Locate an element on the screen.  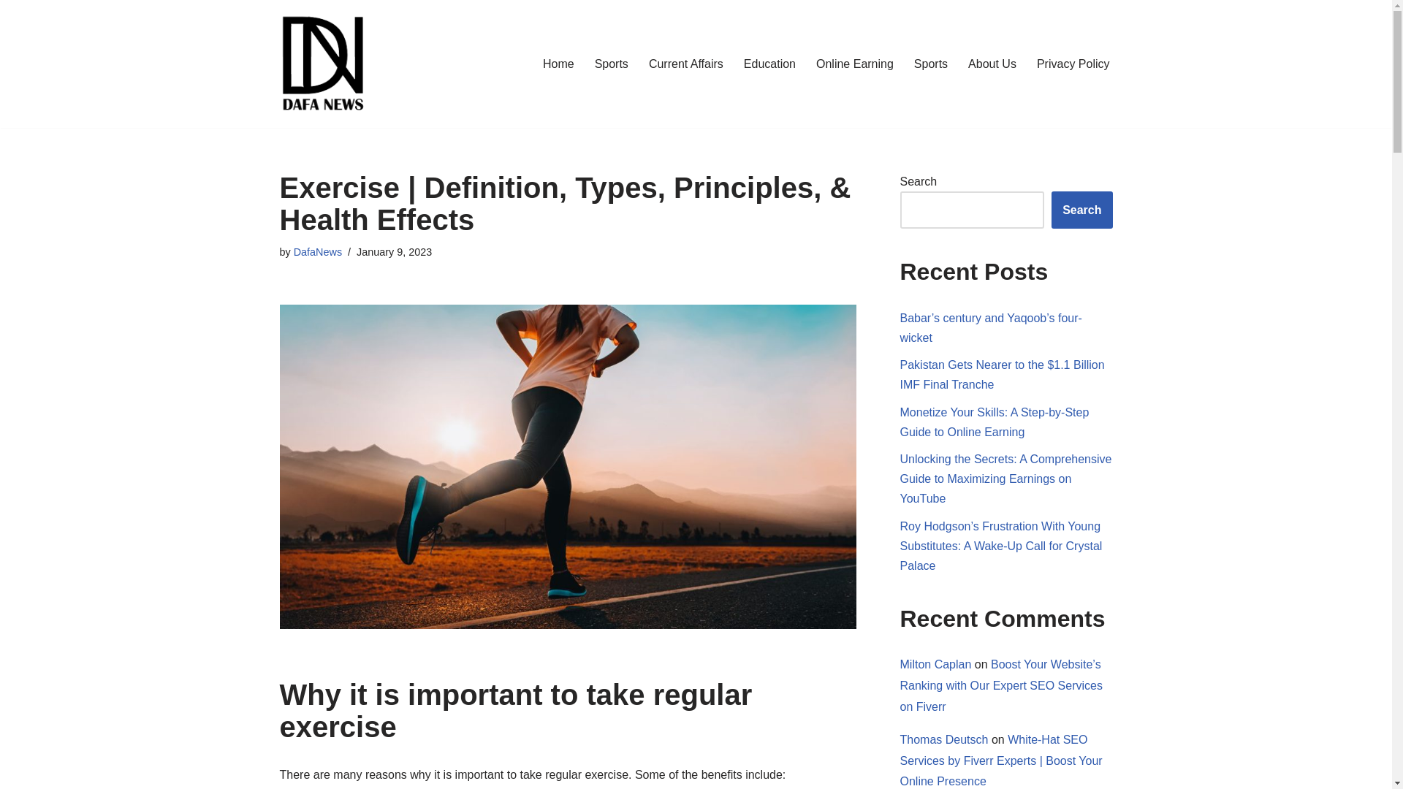
Posts by DafaNews is located at coordinates (317, 251).